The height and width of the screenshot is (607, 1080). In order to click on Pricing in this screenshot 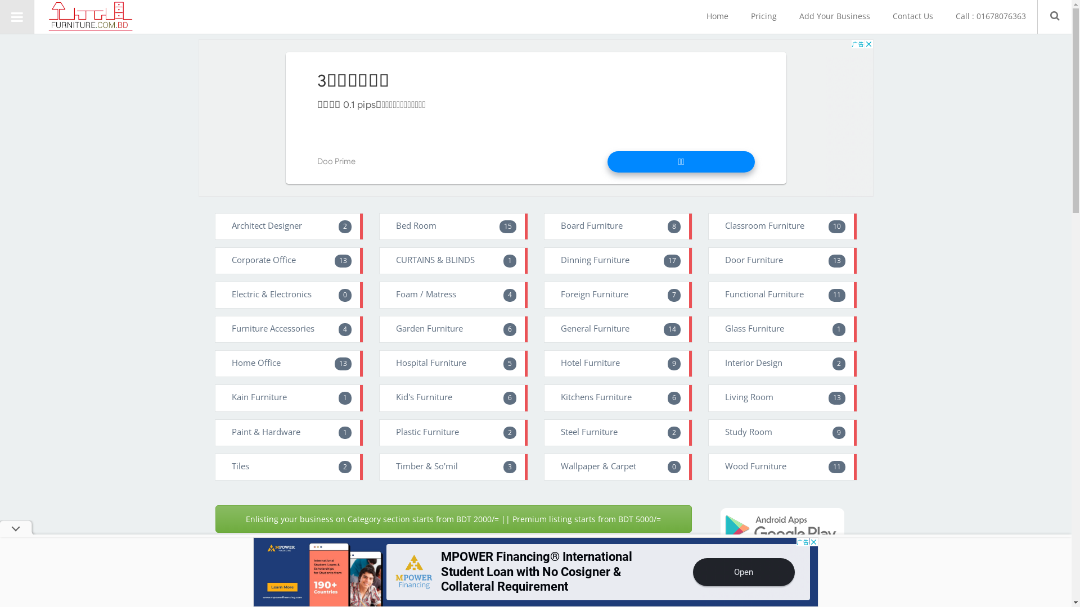, I will do `click(764, 16)`.